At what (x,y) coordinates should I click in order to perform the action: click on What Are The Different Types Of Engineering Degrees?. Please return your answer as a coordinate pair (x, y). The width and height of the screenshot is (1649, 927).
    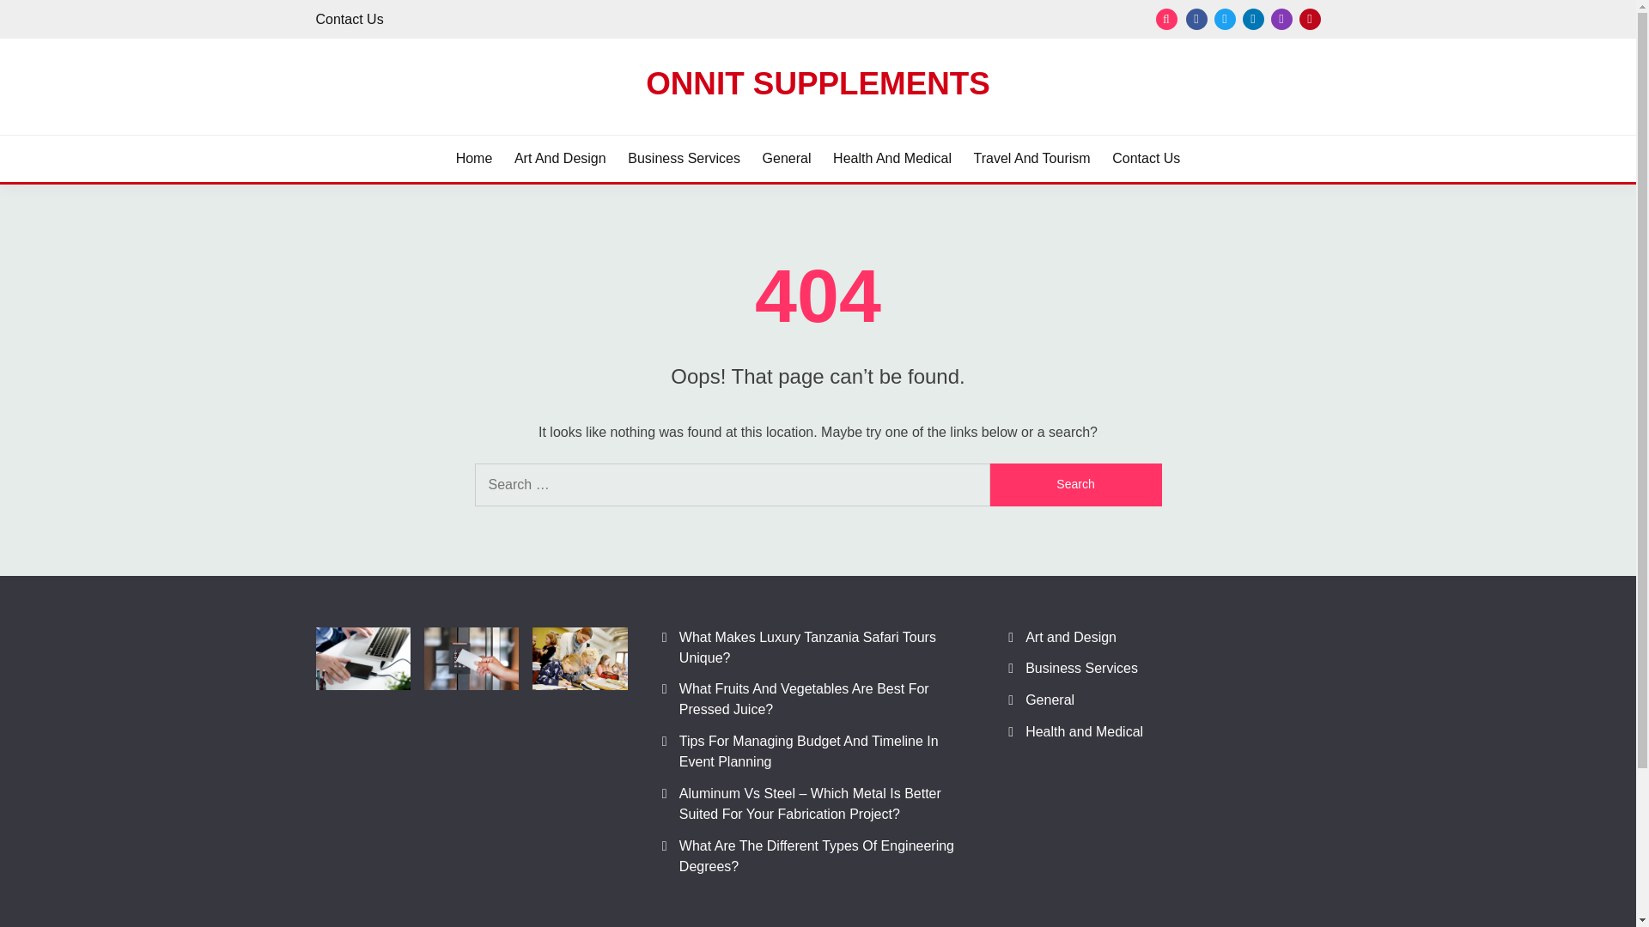
    Looking at the image, I should click on (817, 857).